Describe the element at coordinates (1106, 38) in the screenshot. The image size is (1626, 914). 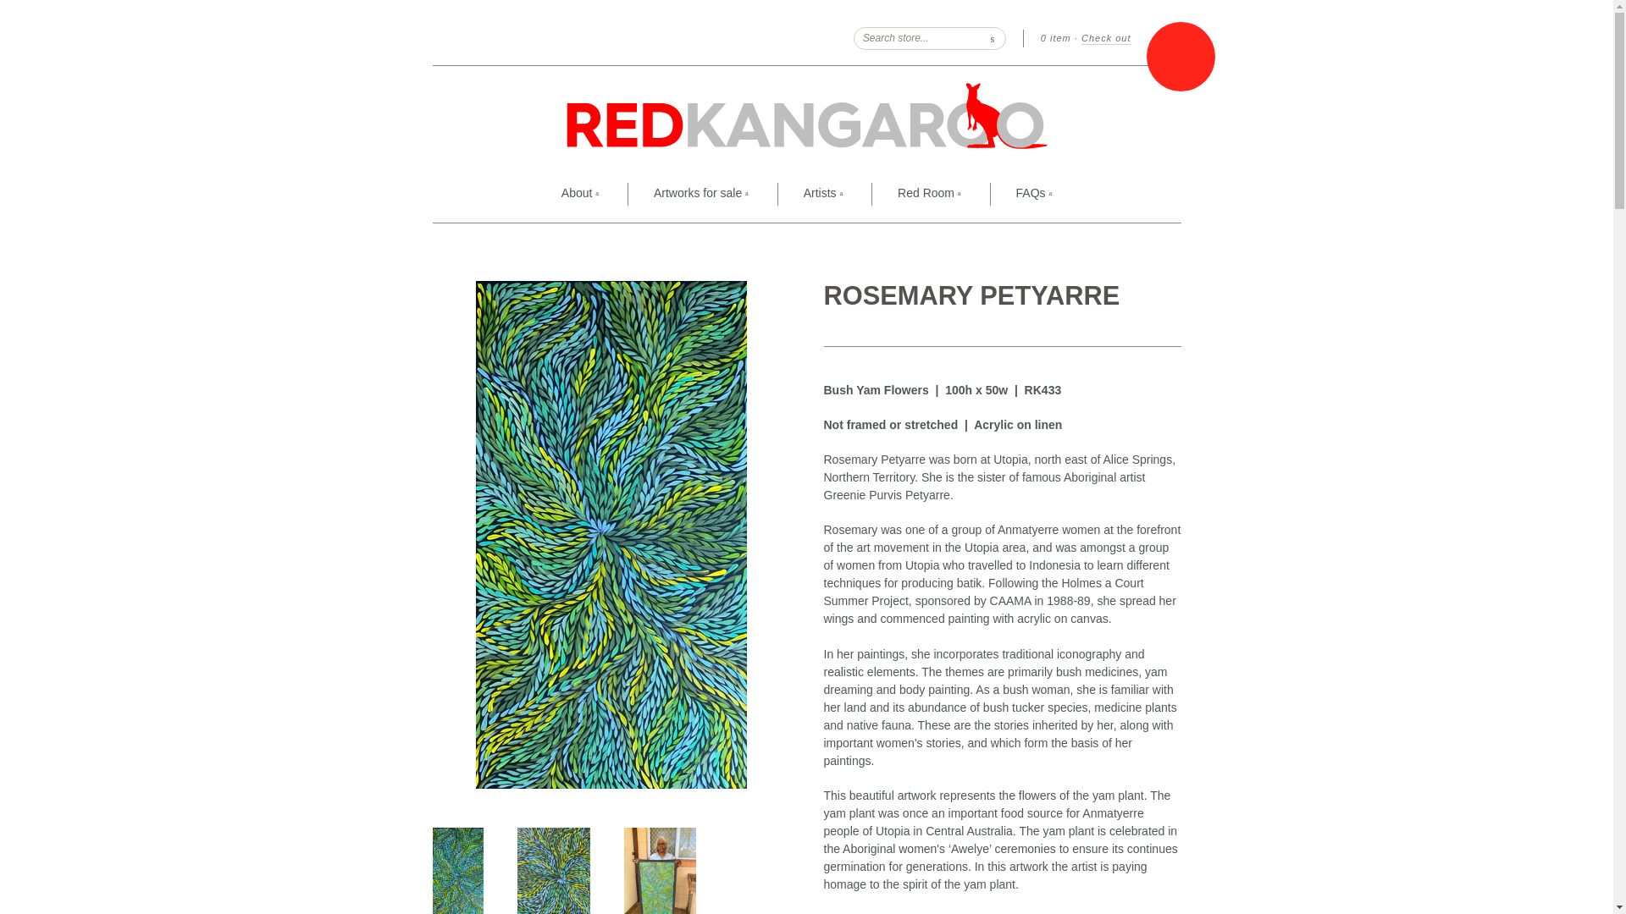
I see `Check out` at that location.